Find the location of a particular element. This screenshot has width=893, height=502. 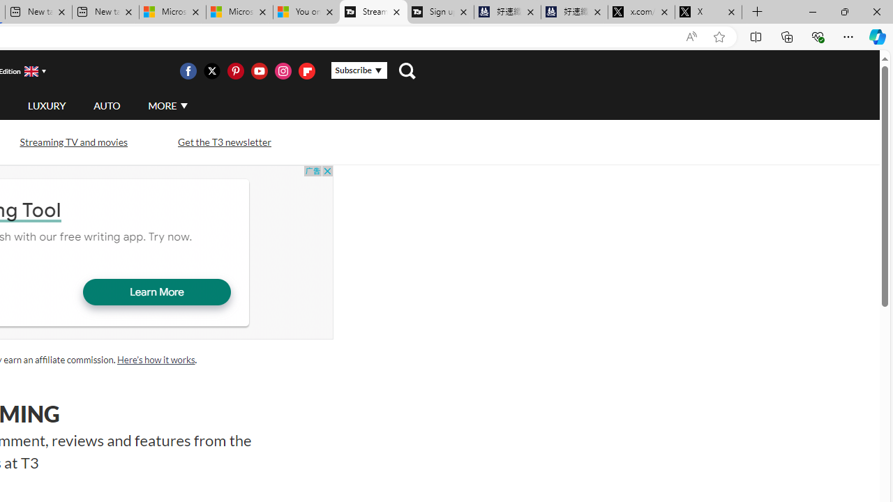

Get the T3 newsletter is located at coordinates (225, 142).